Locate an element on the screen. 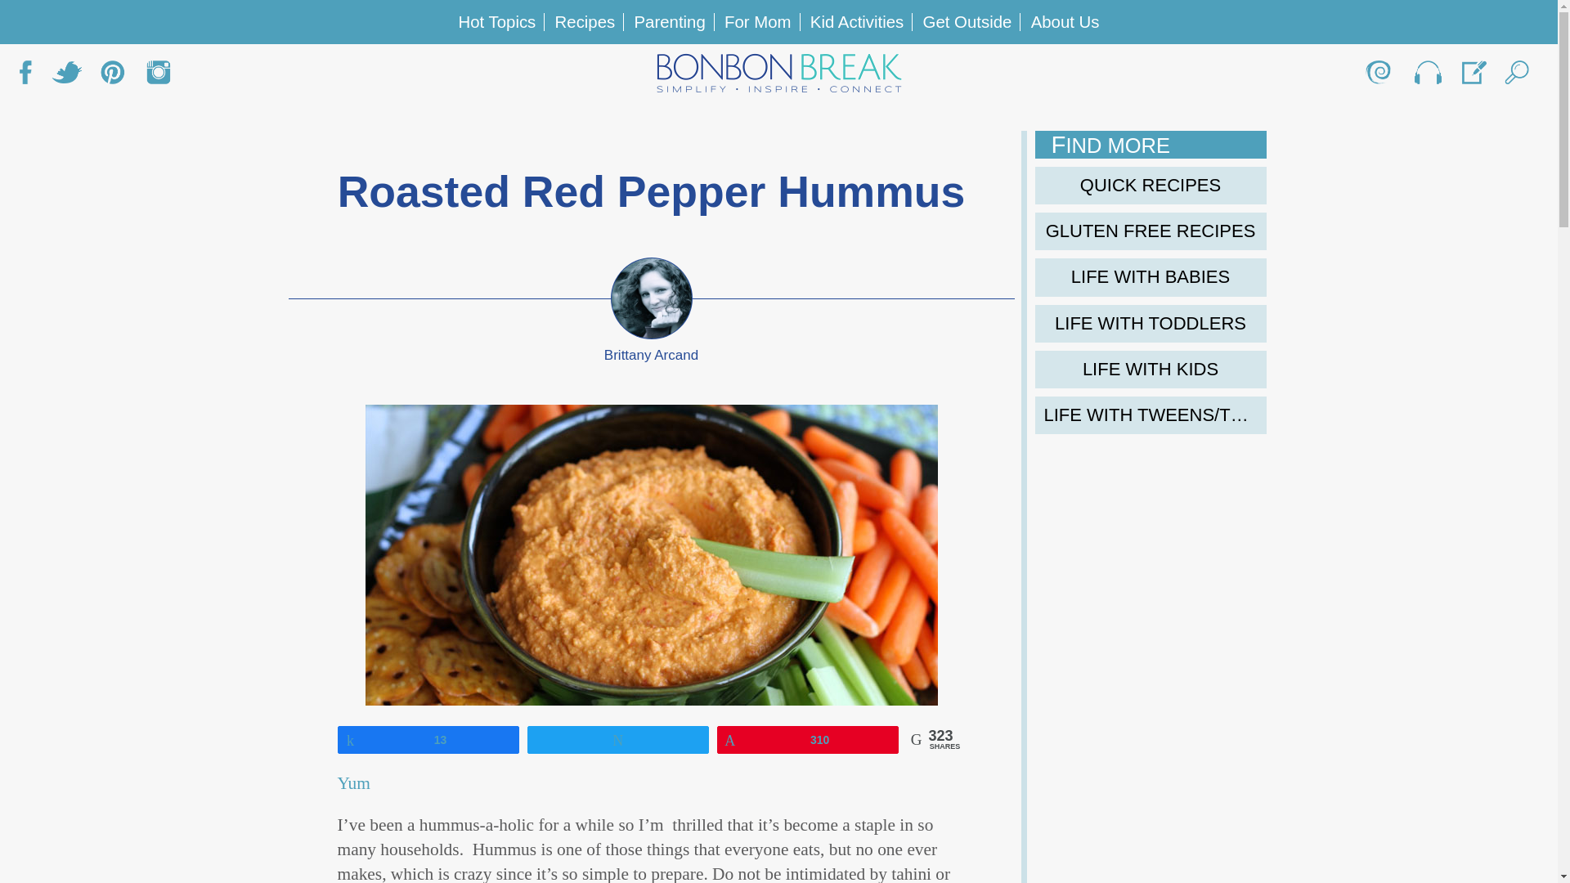 The width and height of the screenshot is (1570, 883). Life with kids is located at coordinates (1151, 370).